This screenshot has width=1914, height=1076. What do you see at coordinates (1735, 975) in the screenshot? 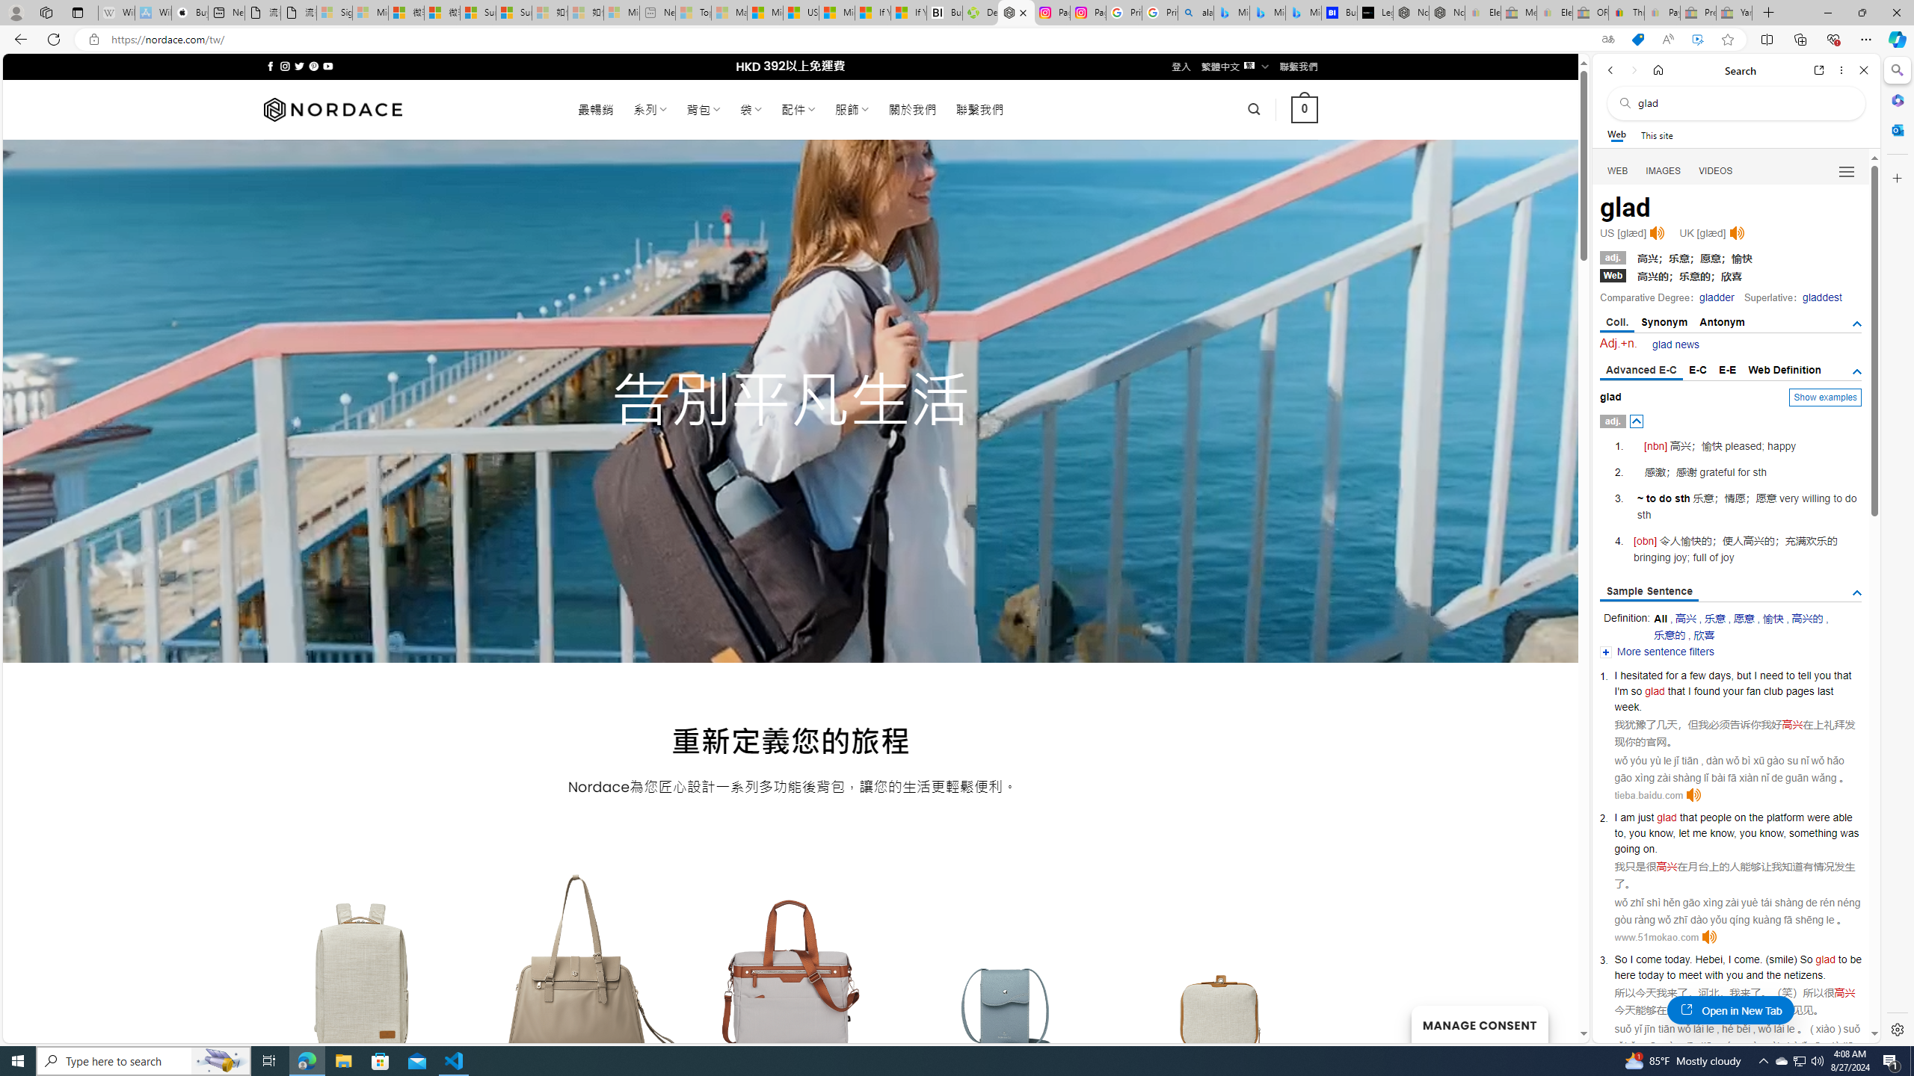
I see `you` at bounding box center [1735, 975].